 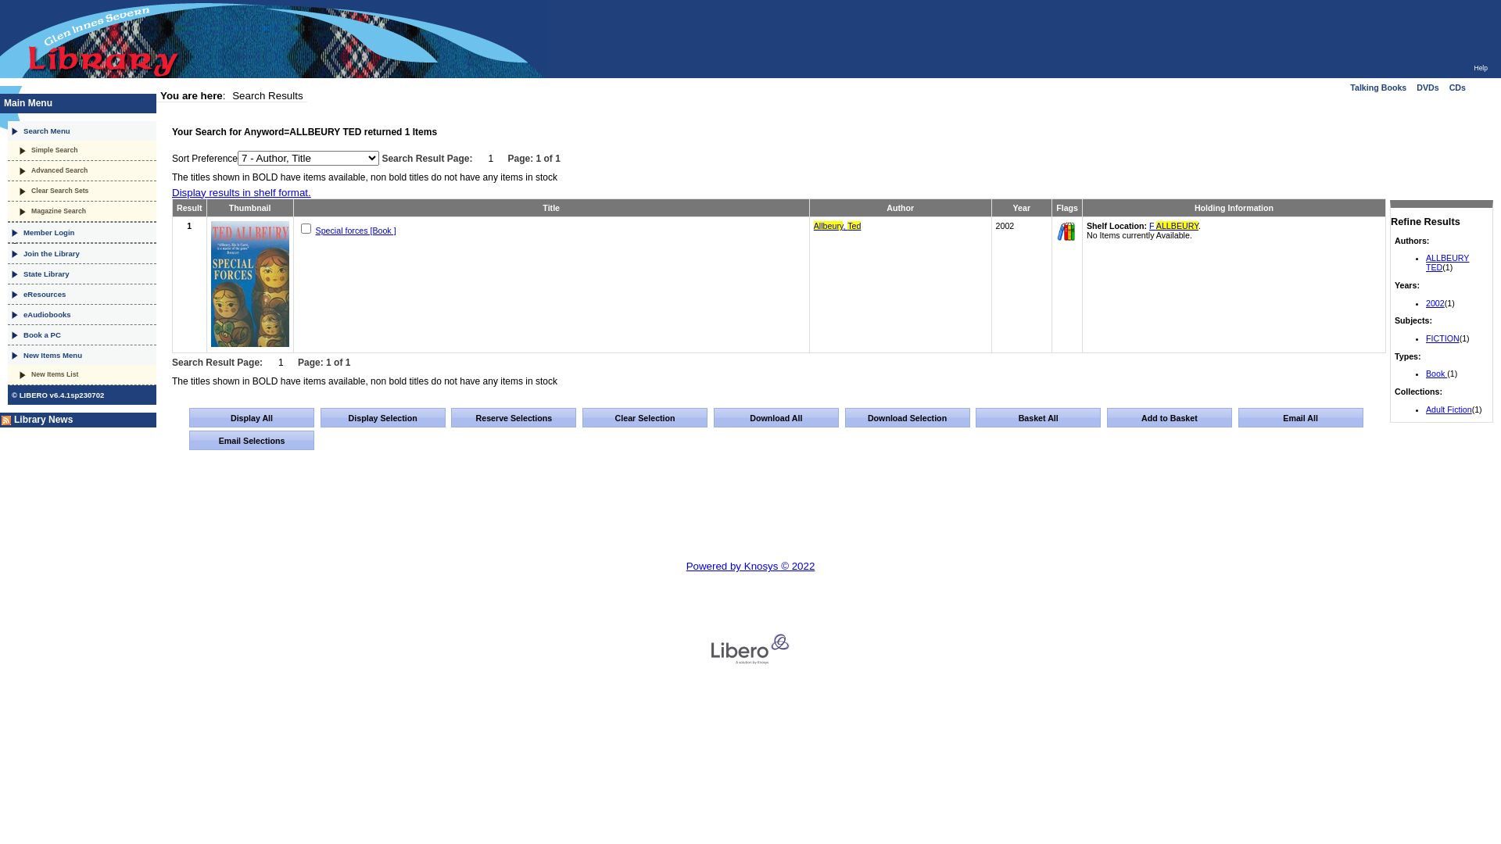 What do you see at coordinates (1457, 88) in the screenshot?
I see `CDs` at bounding box center [1457, 88].